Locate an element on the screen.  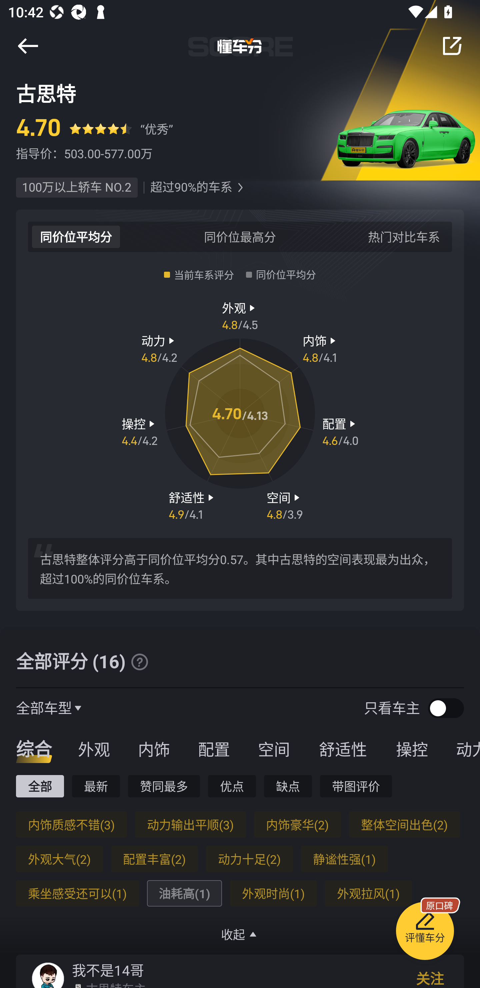
配置丰富(2) is located at coordinates (154, 859).